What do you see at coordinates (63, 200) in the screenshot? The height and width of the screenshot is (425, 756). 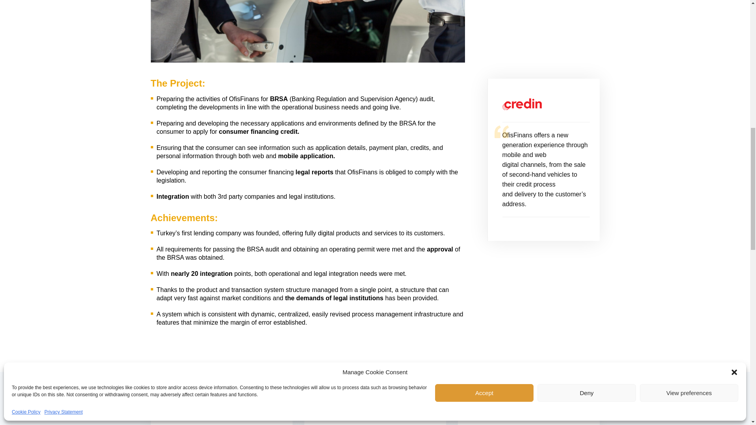 I see `Privacy Statement` at bounding box center [63, 200].